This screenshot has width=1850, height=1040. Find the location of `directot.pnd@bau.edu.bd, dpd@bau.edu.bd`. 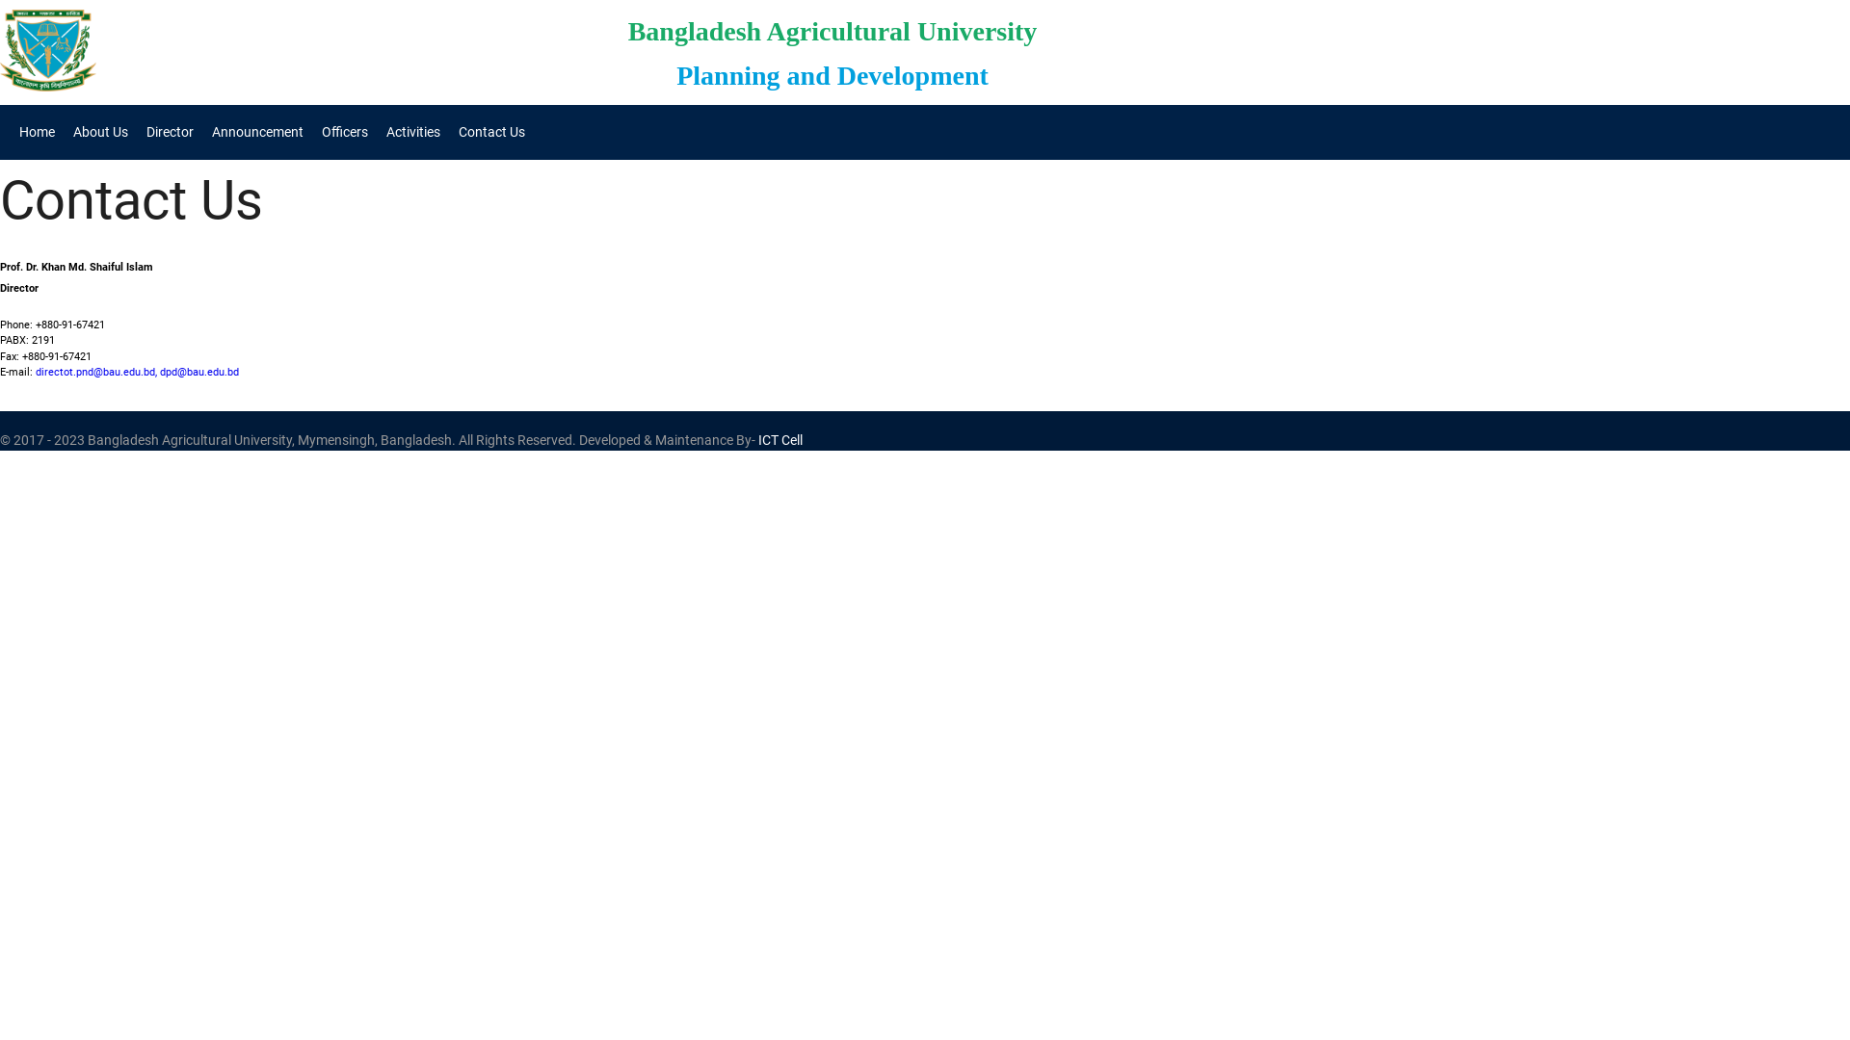

directot.pnd@bau.edu.bd, dpd@bau.edu.bd is located at coordinates (137, 372).